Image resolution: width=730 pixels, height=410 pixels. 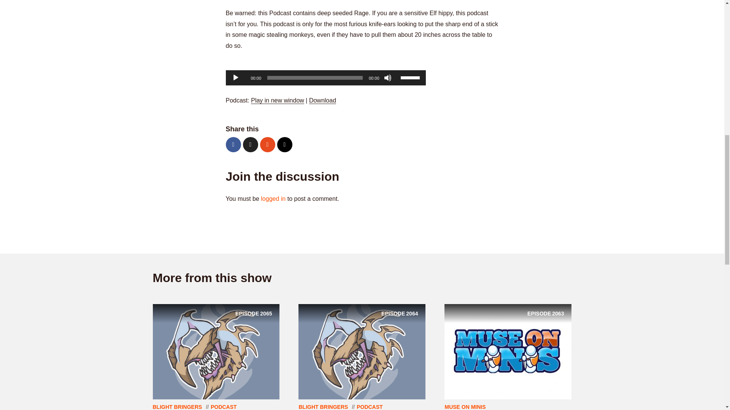 What do you see at coordinates (273, 199) in the screenshot?
I see `logged in` at bounding box center [273, 199].